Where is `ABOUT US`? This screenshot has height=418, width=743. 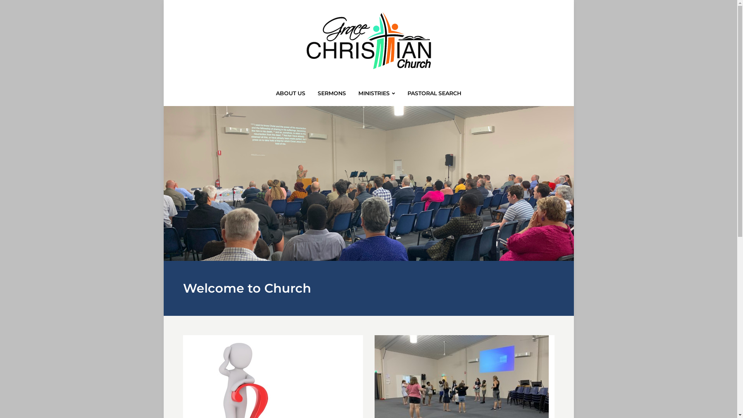
ABOUT US is located at coordinates (291, 96).